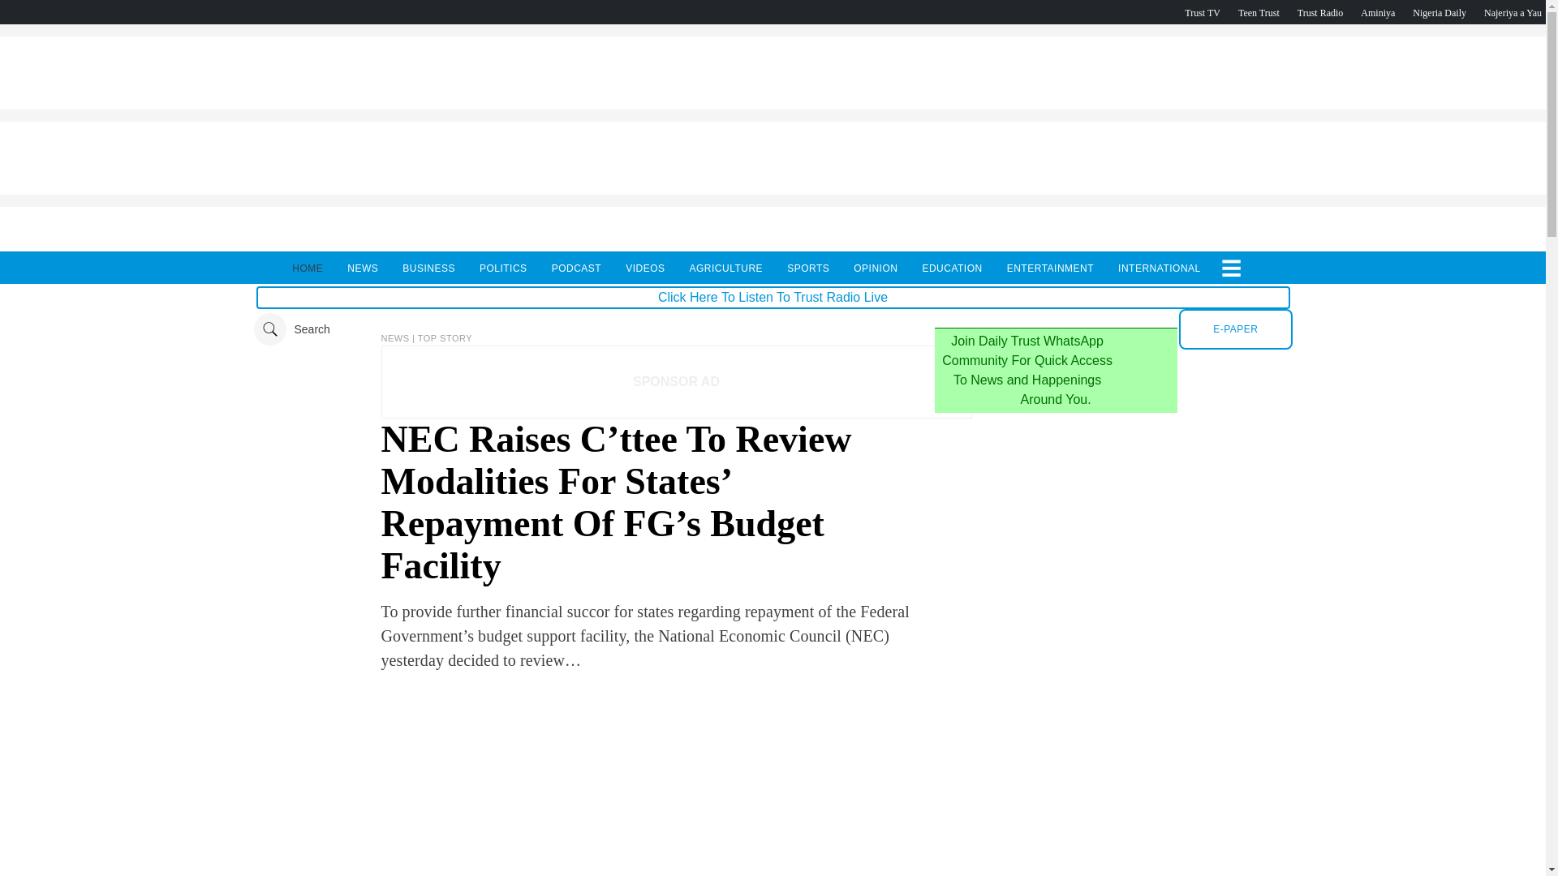 The width and height of the screenshot is (1558, 876). Describe the element at coordinates (1377, 12) in the screenshot. I see `Aminiya Online` at that location.